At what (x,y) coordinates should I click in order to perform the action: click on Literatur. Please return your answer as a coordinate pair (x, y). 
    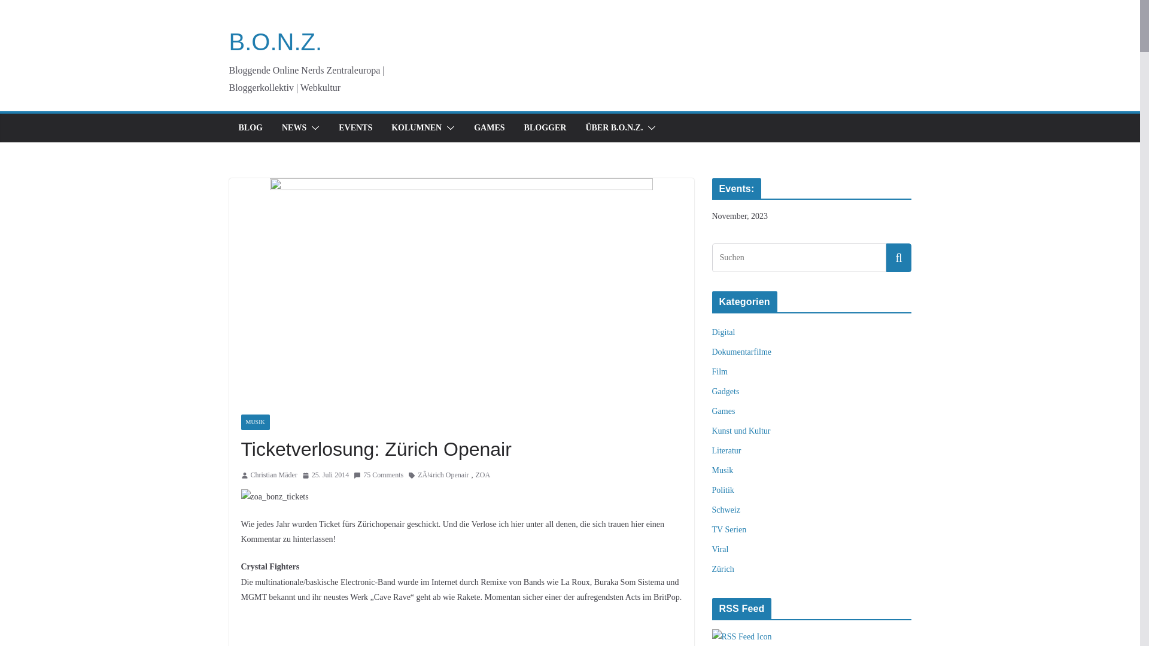
    Looking at the image, I should click on (727, 451).